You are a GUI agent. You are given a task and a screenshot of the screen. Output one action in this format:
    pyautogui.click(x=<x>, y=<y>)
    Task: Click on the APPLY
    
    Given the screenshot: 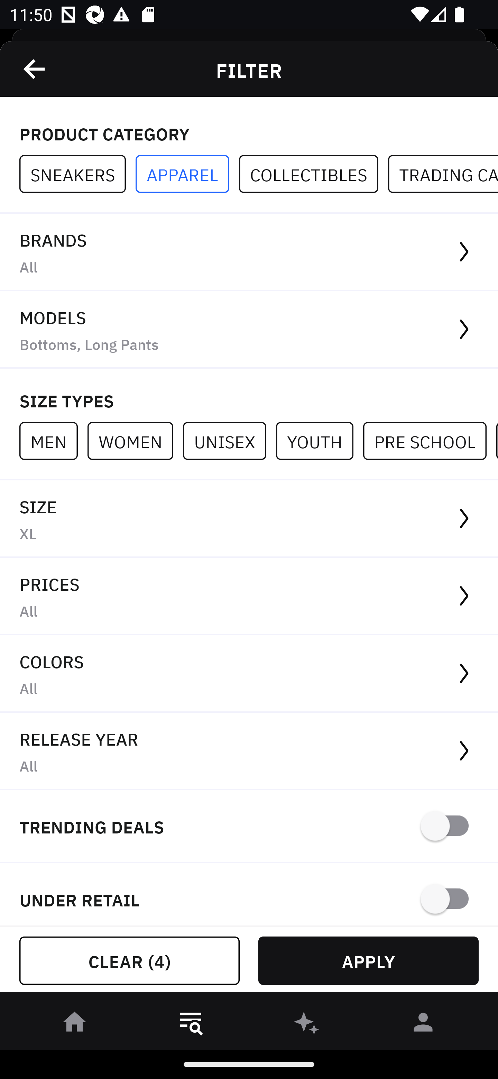 What is the action you would take?
    pyautogui.click(x=368, y=961)
    